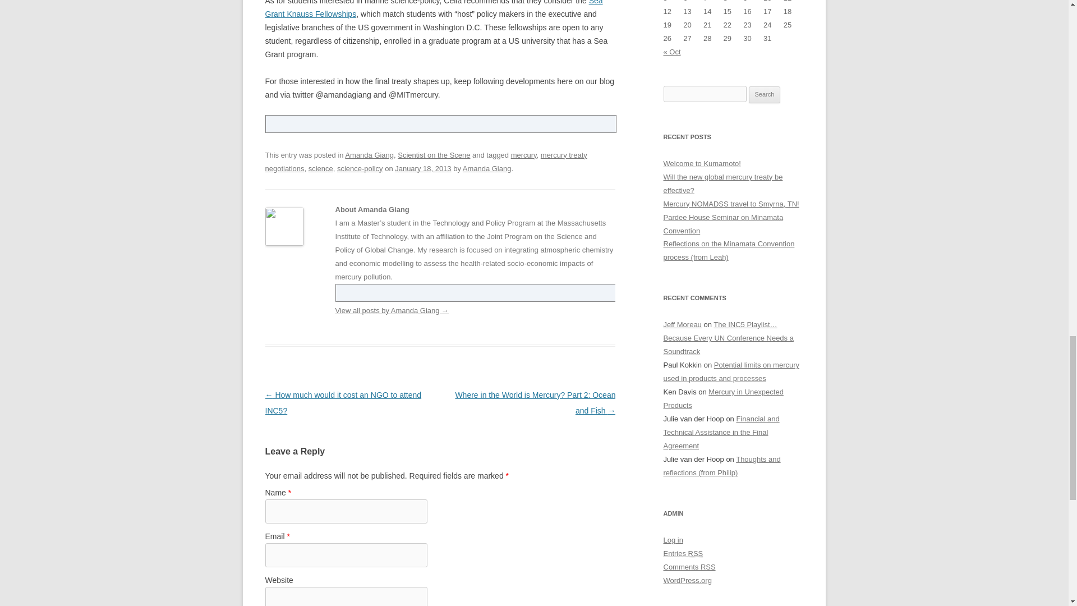 The height and width of the screenshot is (606, 1077). What do you see at coordinates (320, 168) in the screenshot?
I see `science` at bounding box center [320, 168].